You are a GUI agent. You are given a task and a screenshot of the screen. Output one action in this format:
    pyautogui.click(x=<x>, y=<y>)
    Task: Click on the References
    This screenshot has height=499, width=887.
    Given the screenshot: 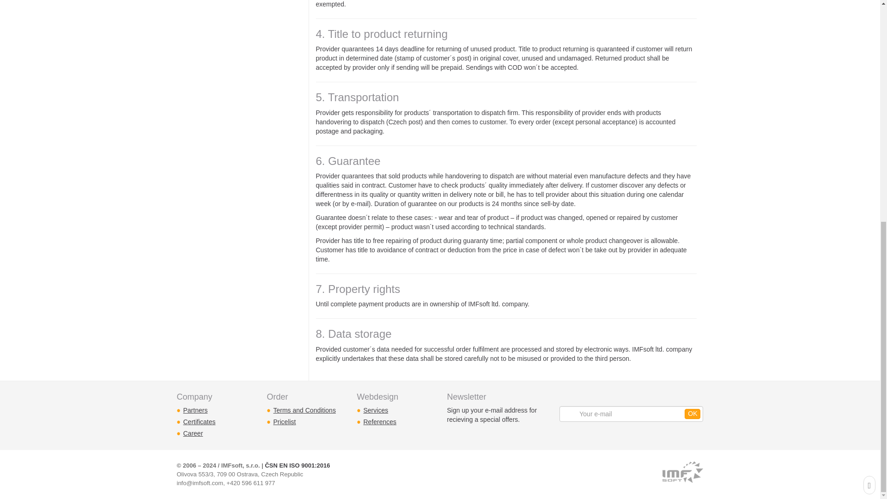 What is the action you would take?
    pyautogui.click(x=380, y=422)
    